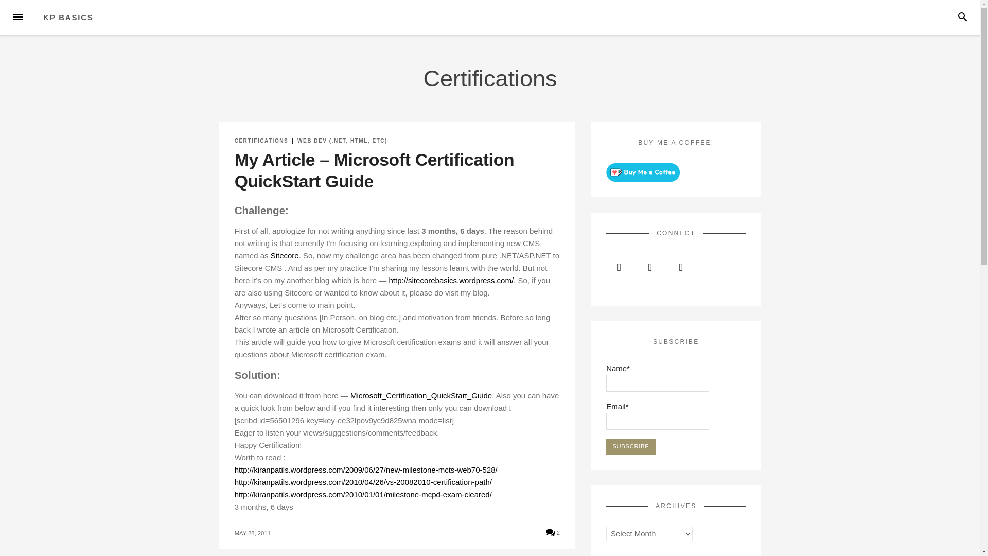 The height and width of the screenshot is (556, 988). Describe the element at coordinates (553, 532) in the screenshot. I see `2` at that location.